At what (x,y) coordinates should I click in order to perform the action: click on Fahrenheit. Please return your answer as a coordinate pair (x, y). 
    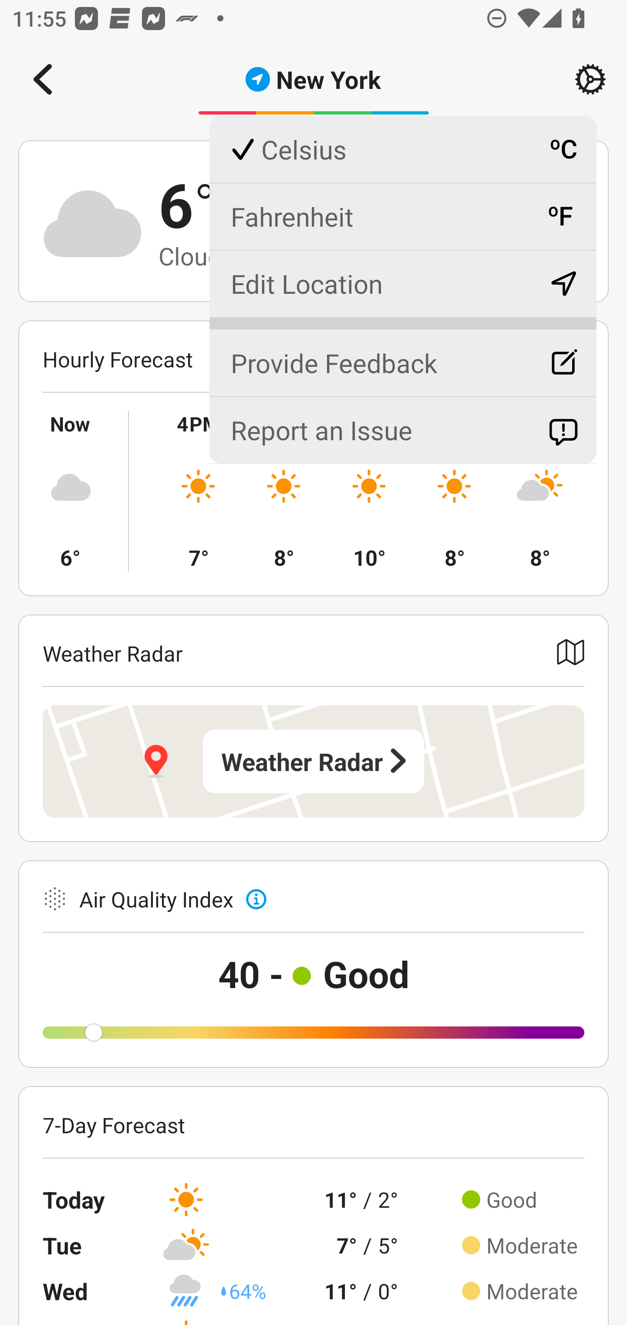
    Looking at the image, I should click on (402, 216).